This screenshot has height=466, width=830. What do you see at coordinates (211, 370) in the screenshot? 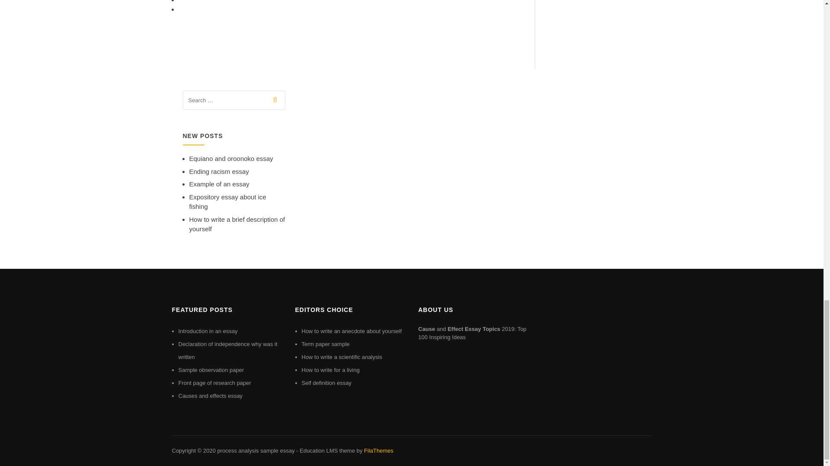
I see `Sample observation paper` at bounding box center [211, 370].